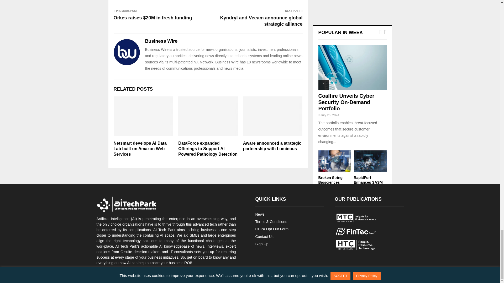 The width and height of the screenshot is (504, 283). I want to click on Posts by Business Wire, so click(161, 41).